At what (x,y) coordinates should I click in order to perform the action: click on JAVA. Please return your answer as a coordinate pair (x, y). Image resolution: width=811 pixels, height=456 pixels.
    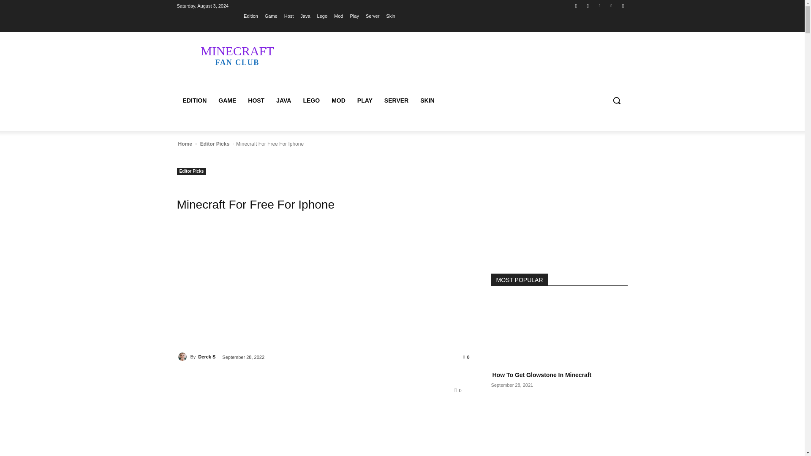
    Looking at the image, I should click on (271, 16).